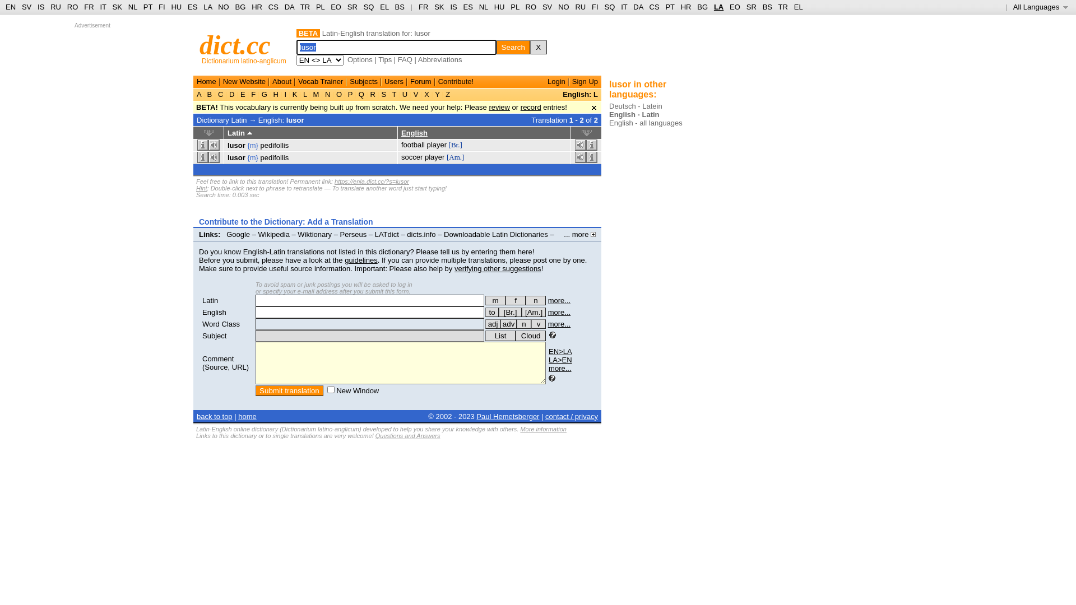  Describe the element at coordinates (11, 7) in the screenshot. I see `EN` at that location.